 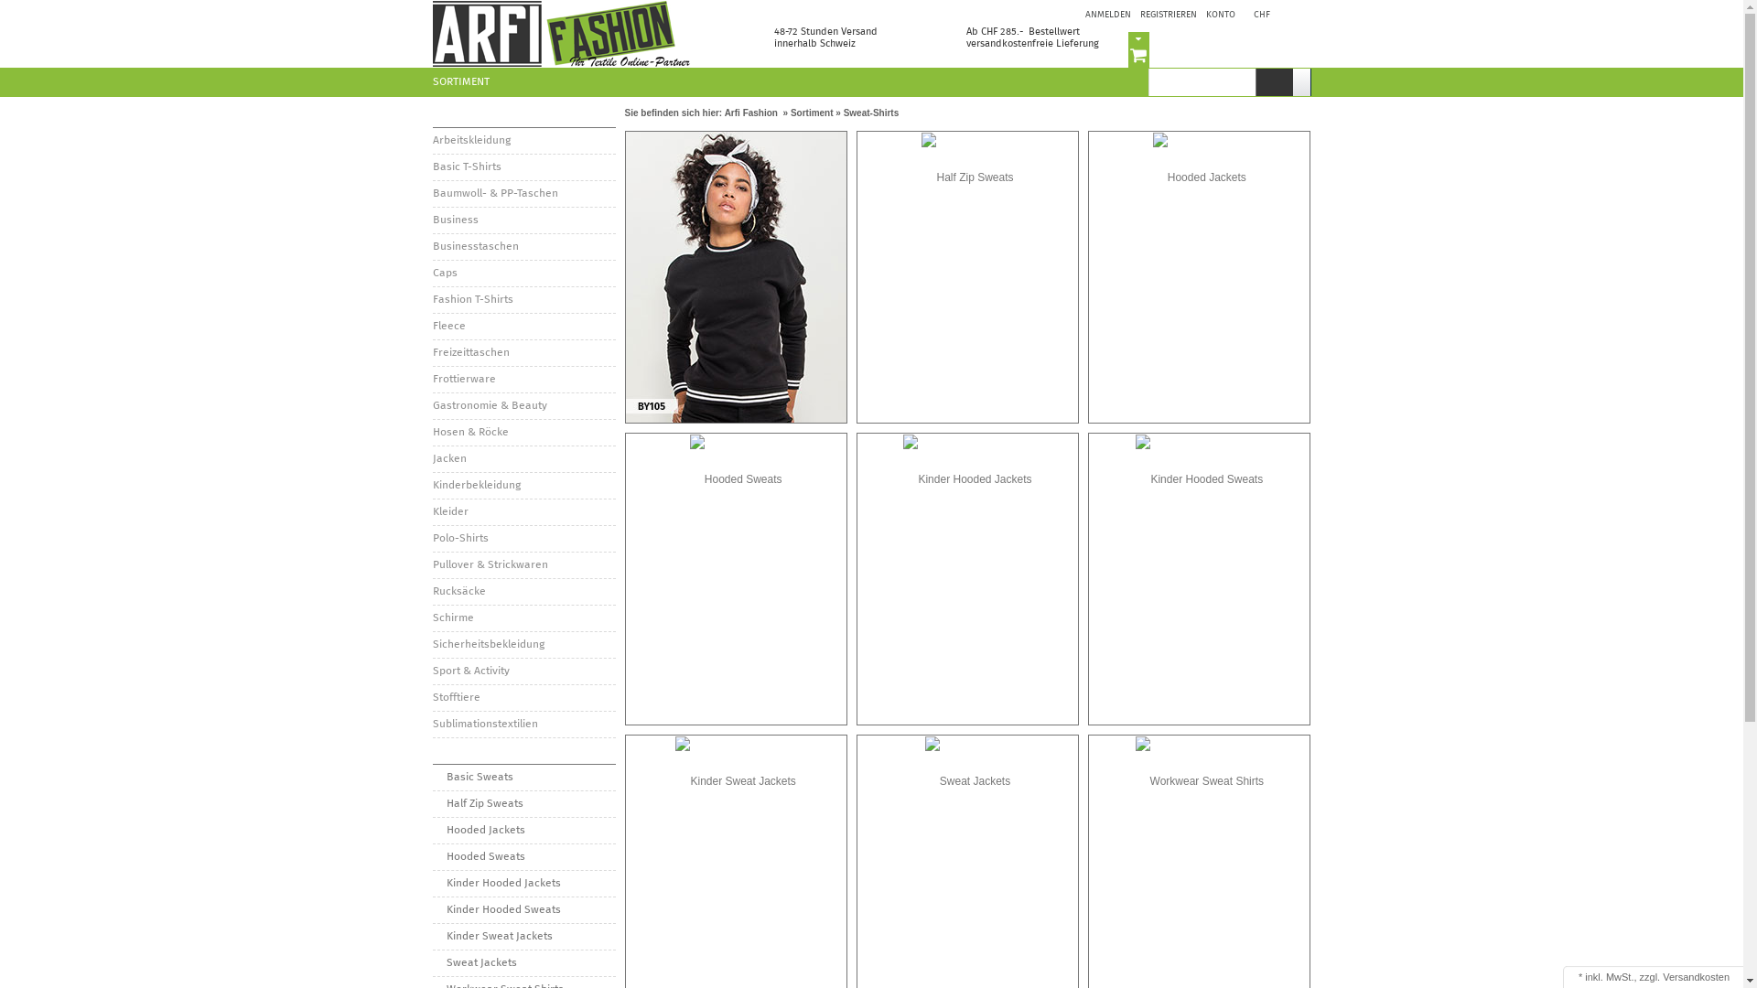 I want to click on Sweat Jackets, so click(x=523, y=962).